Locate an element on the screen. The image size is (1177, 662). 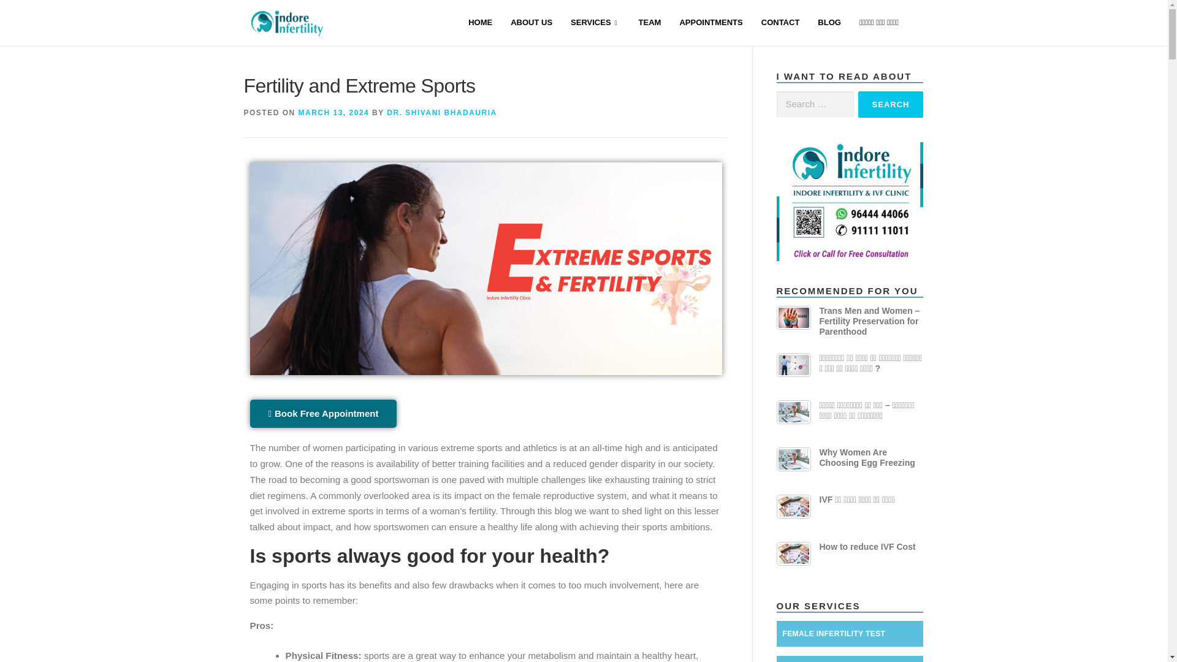
TEAM is located at coordinates (650, 23).